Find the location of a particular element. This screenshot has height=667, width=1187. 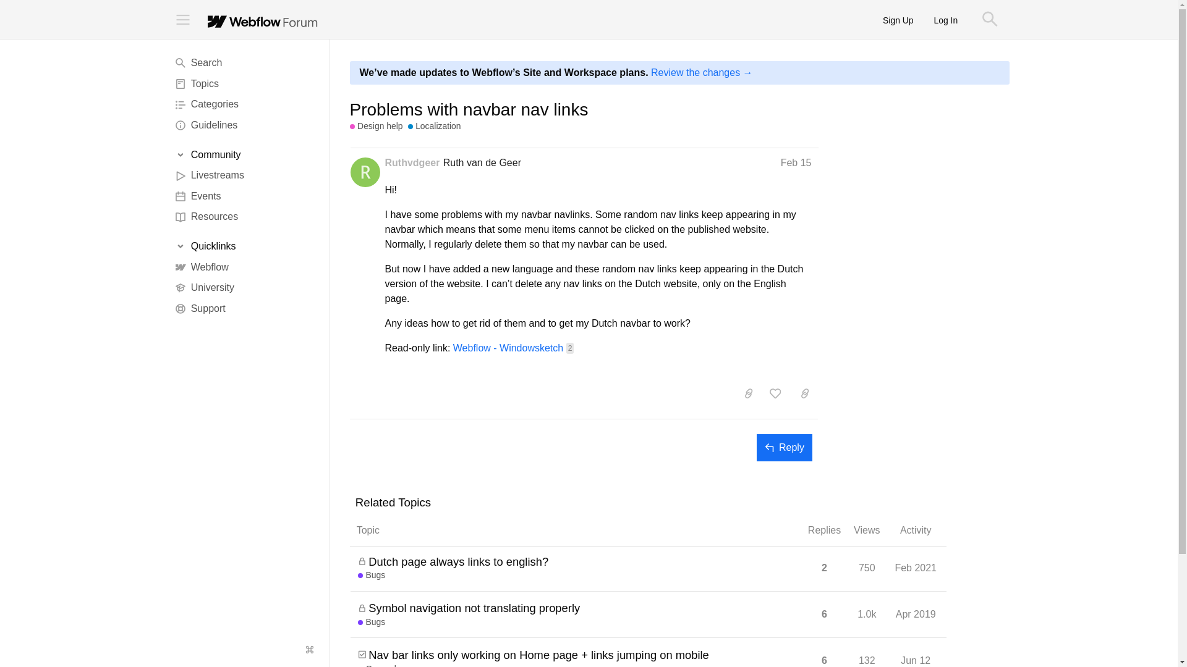

Problems with navbar nav links is located at coordinates (469, 110).